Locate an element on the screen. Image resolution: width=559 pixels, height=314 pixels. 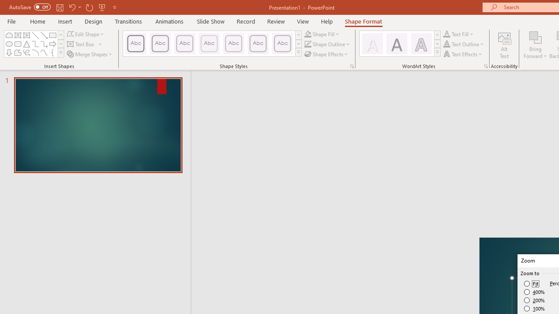
Colored Outline - Orange, Accent 2 is located at coordinates (184, 44).